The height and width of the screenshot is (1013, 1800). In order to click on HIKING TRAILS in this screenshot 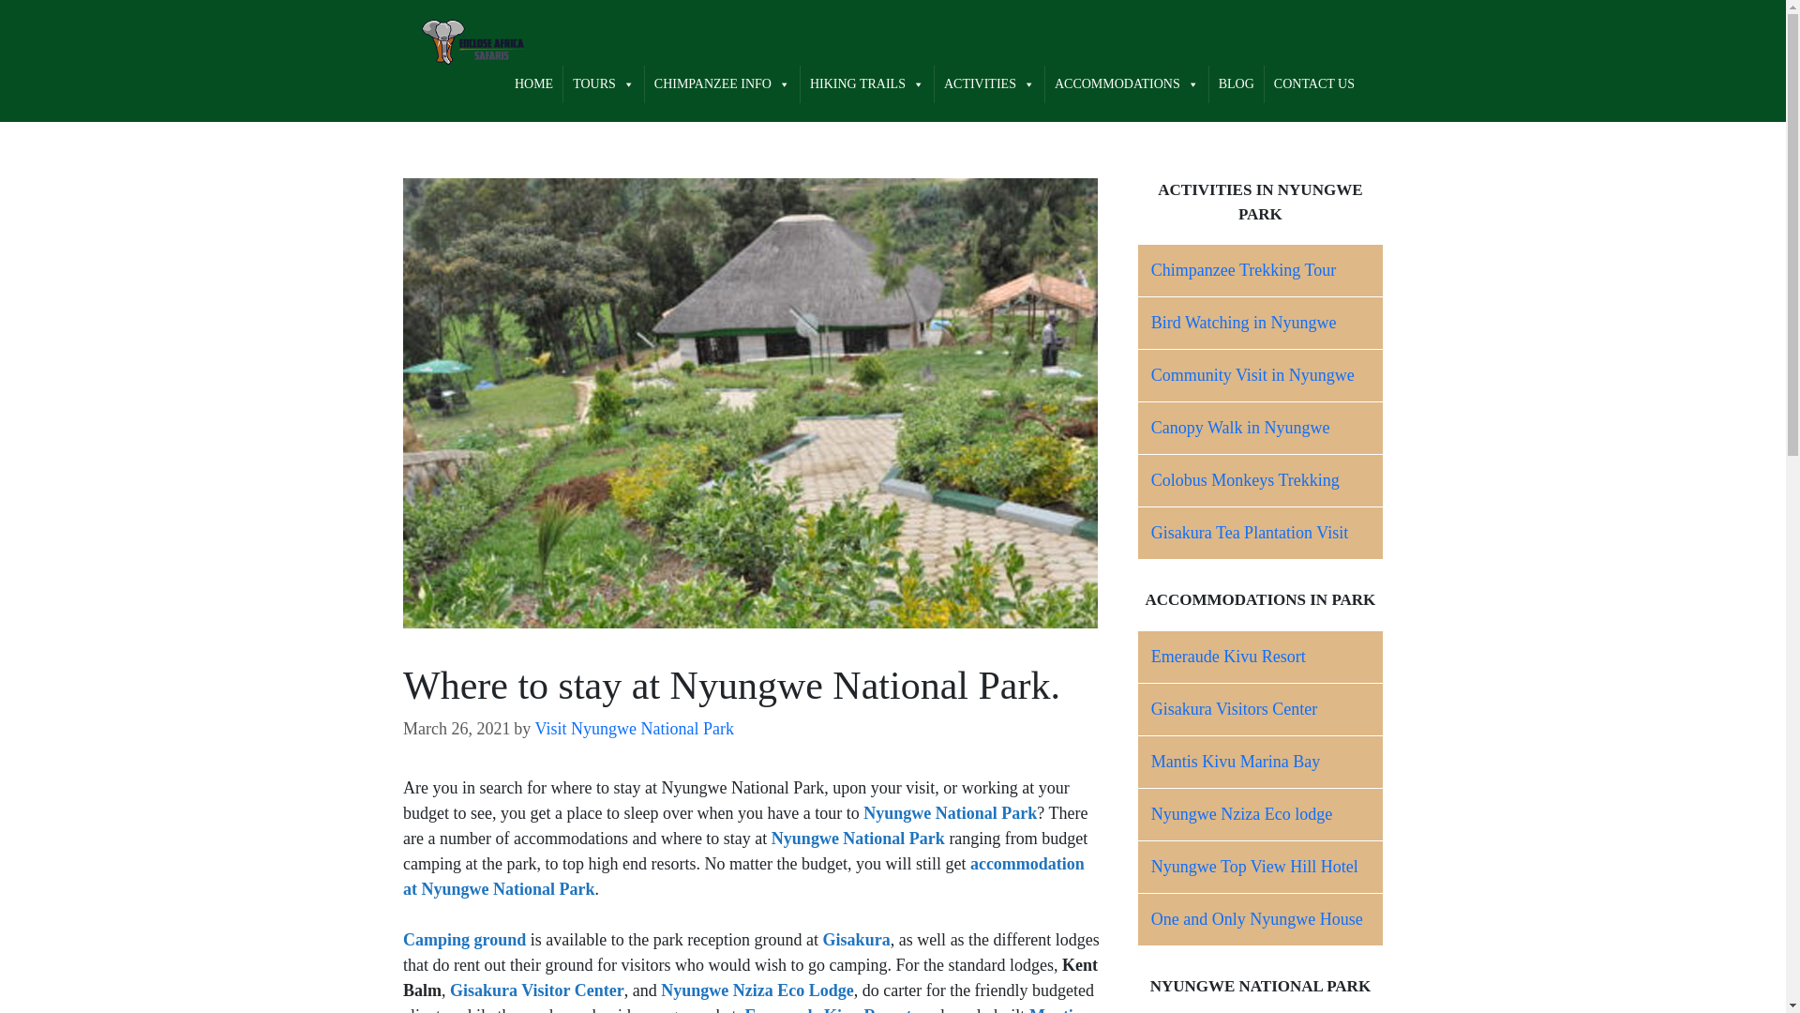, I will do `click(867, 84)`.